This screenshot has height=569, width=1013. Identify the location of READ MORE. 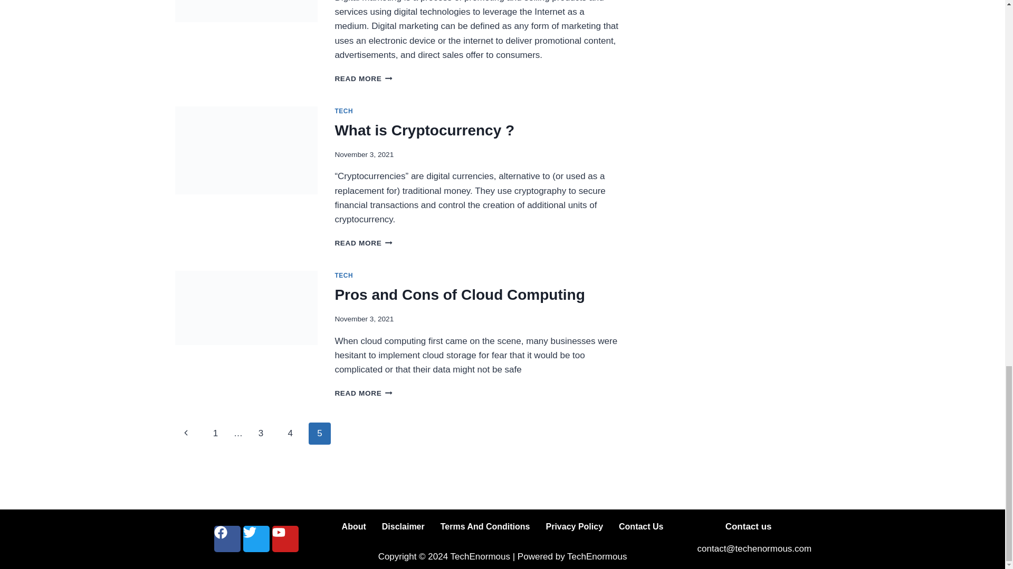
(363, 242).